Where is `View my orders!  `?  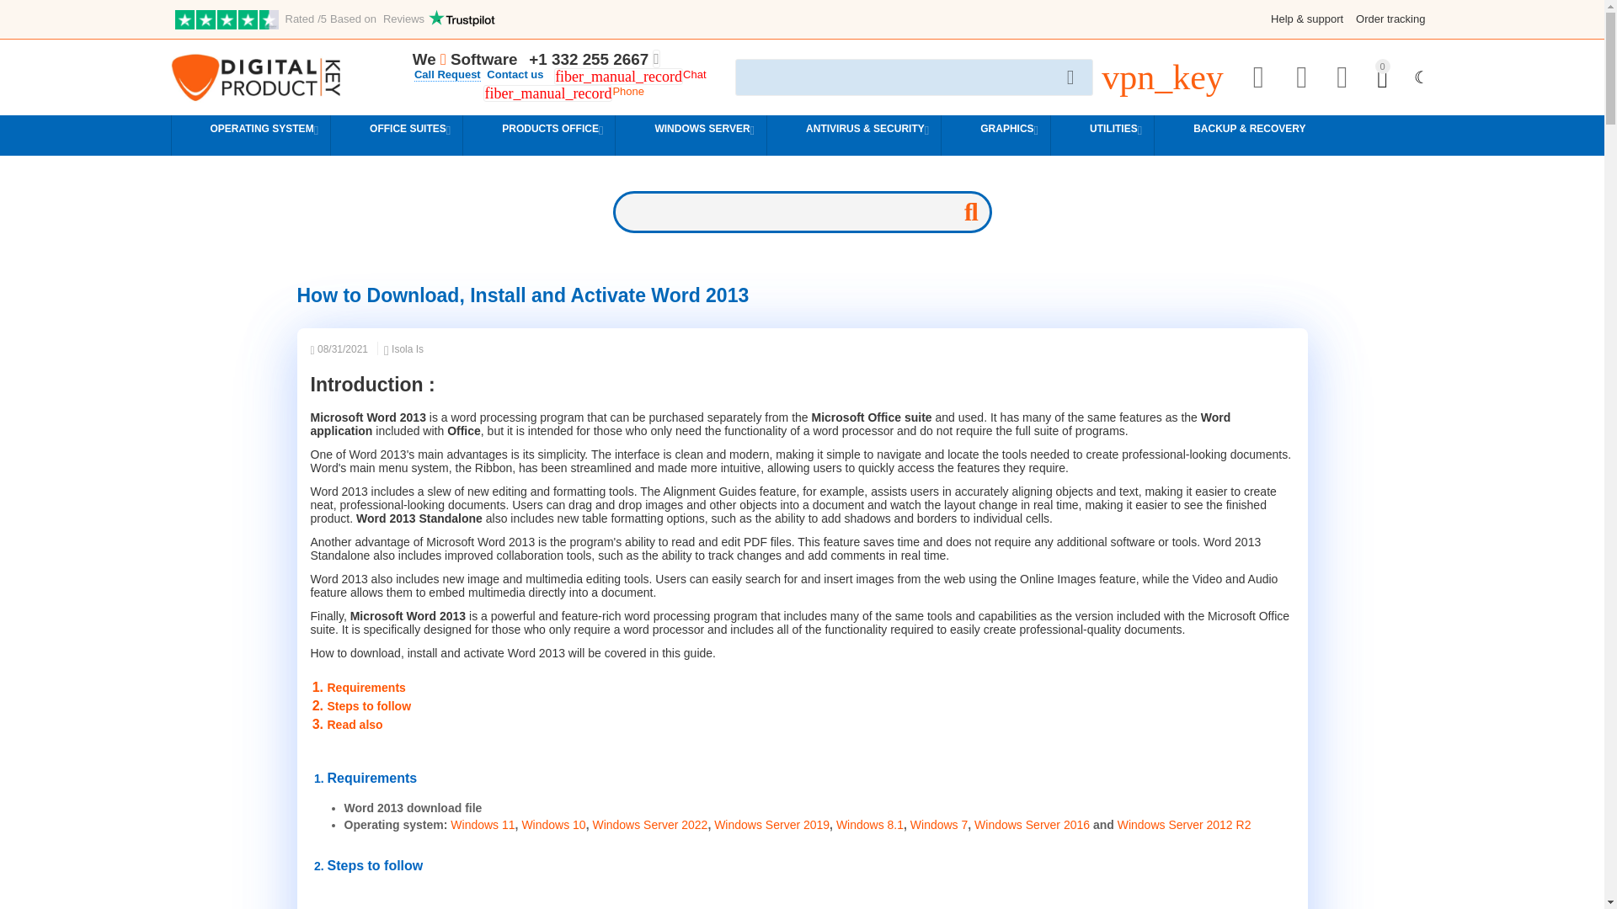
View my orders!   is located at coordinates (1162, 85).